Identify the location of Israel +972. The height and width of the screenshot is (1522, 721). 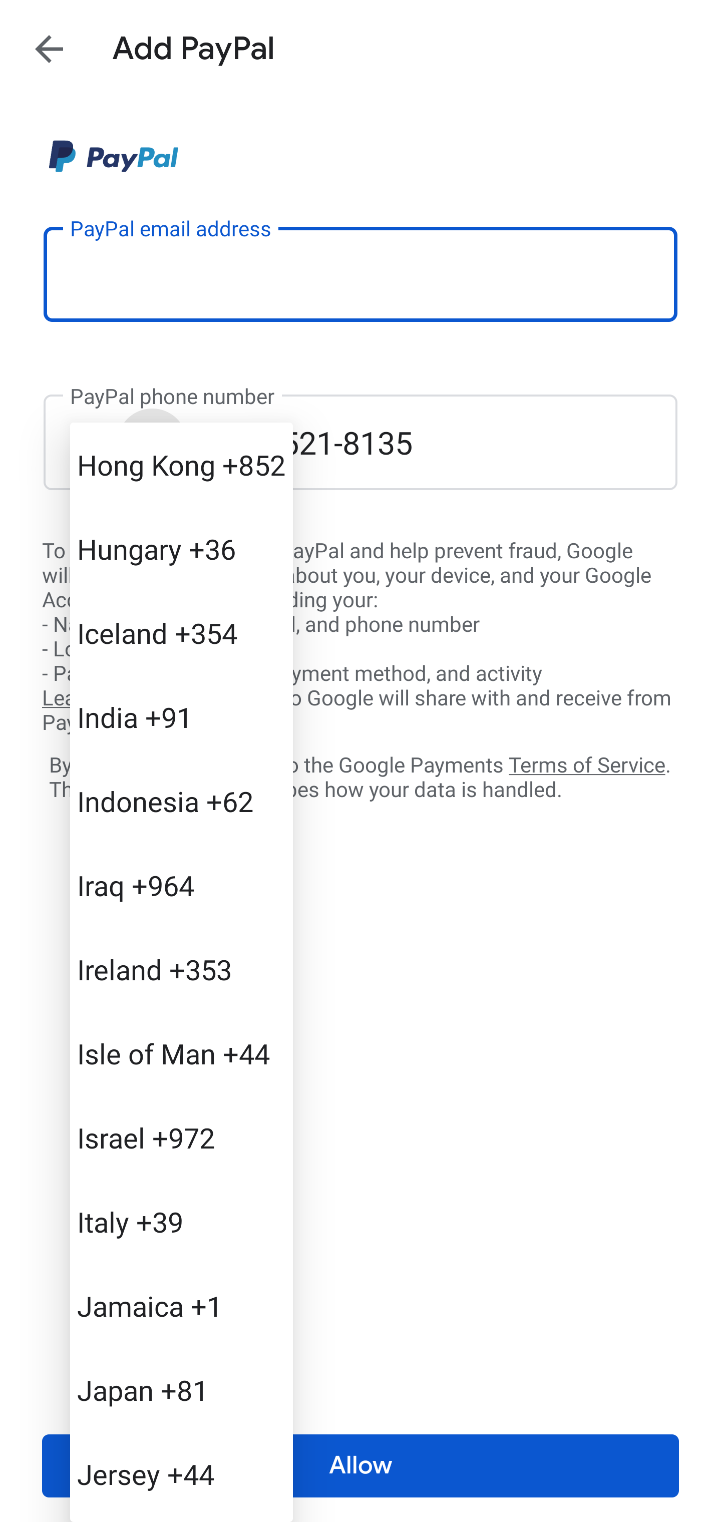
(181, 1137).